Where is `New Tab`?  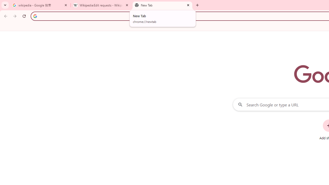
New Tab is located at coordinates (162, 5).